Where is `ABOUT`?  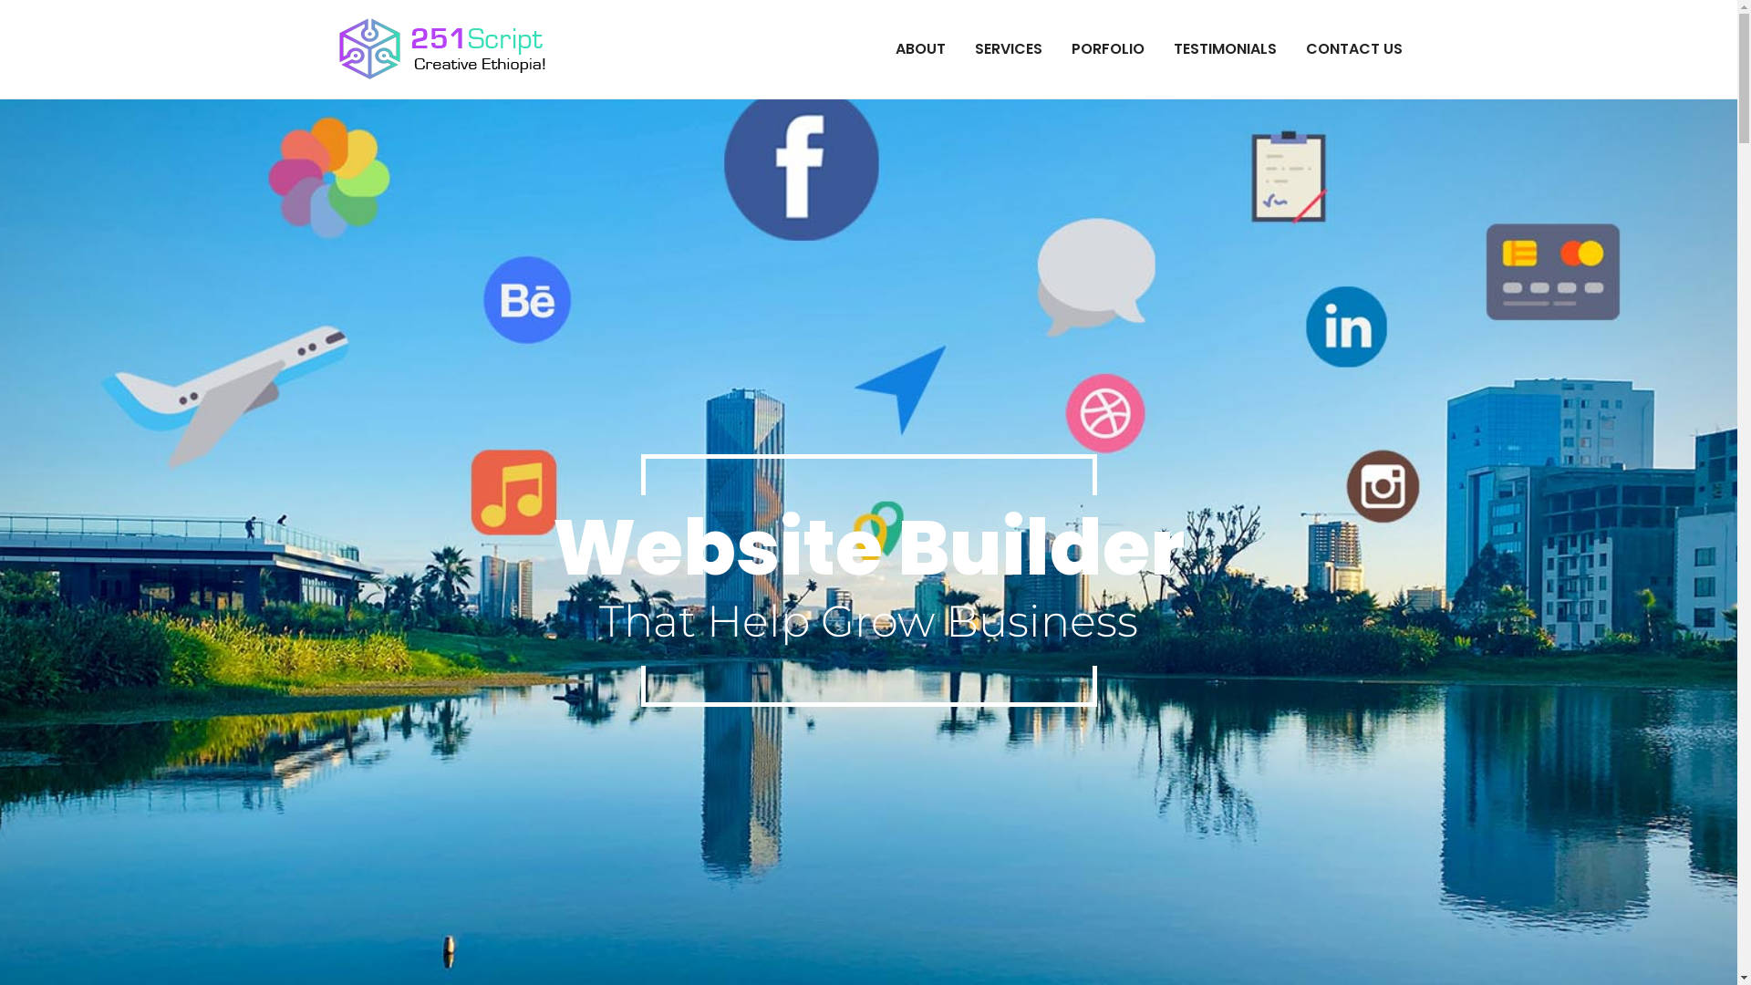
ABOUT is located at coordinates (921, 49).